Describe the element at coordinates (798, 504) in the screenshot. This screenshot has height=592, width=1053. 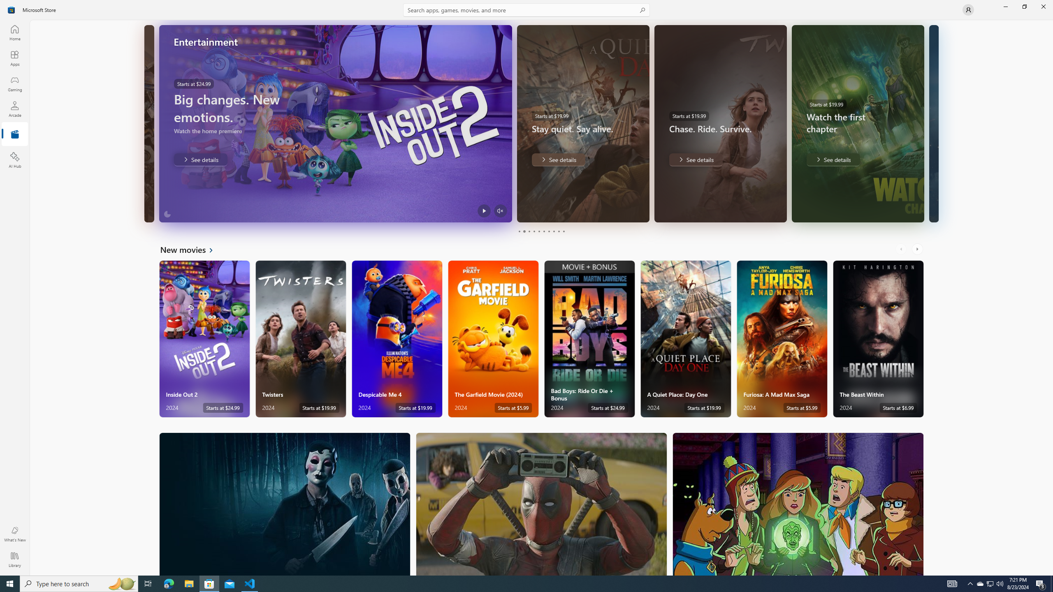
I see `Family` at that location.